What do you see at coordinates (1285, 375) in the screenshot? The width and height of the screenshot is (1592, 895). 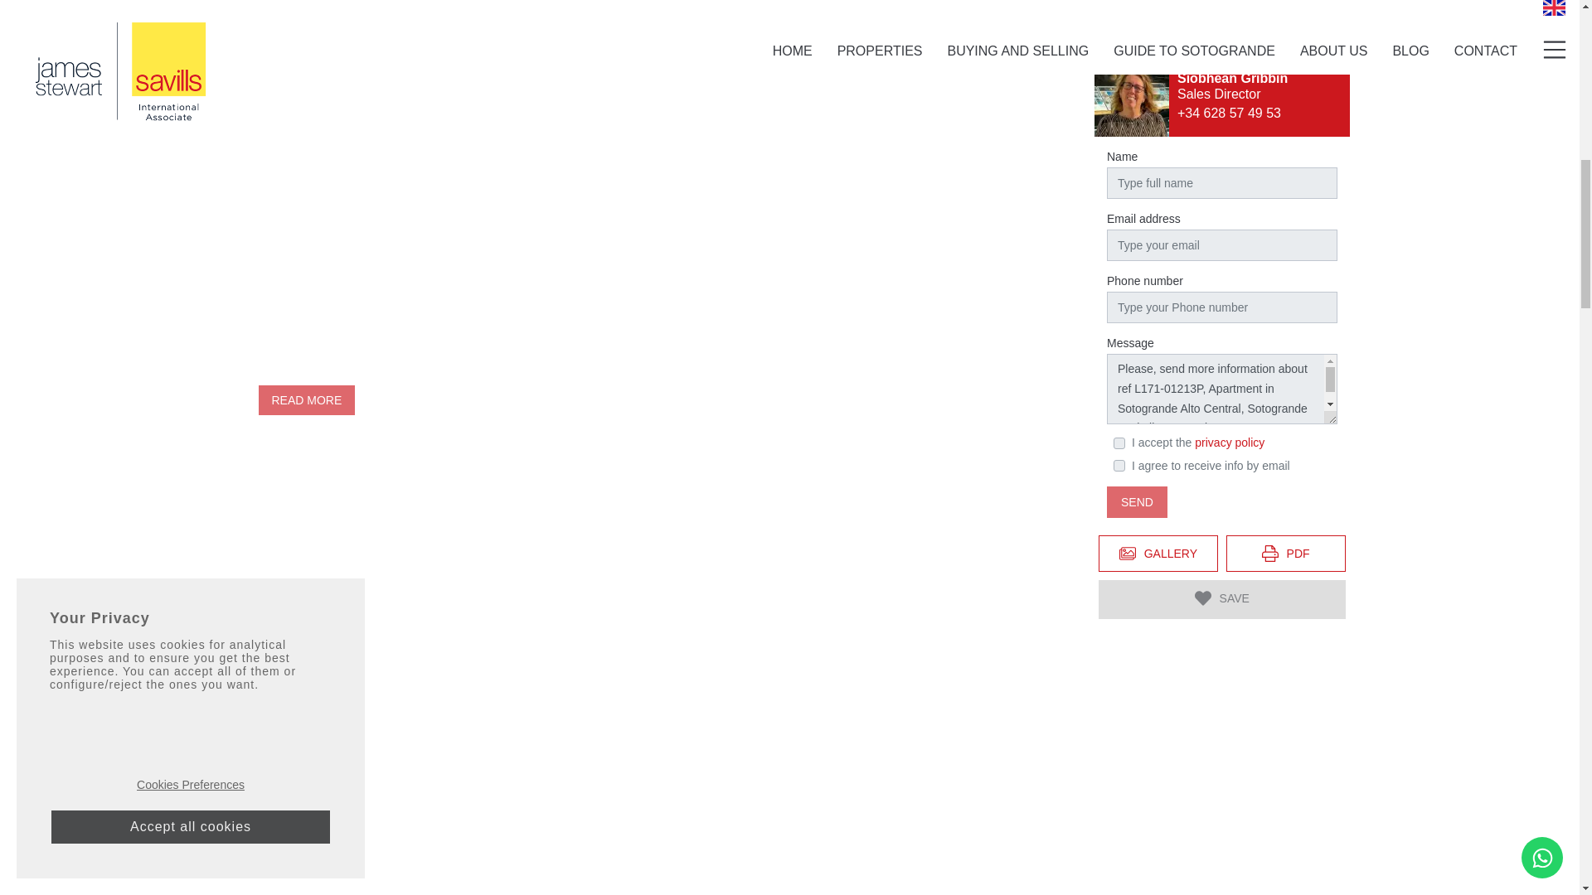 I see `PDF` at bounding box center [1285, 375].